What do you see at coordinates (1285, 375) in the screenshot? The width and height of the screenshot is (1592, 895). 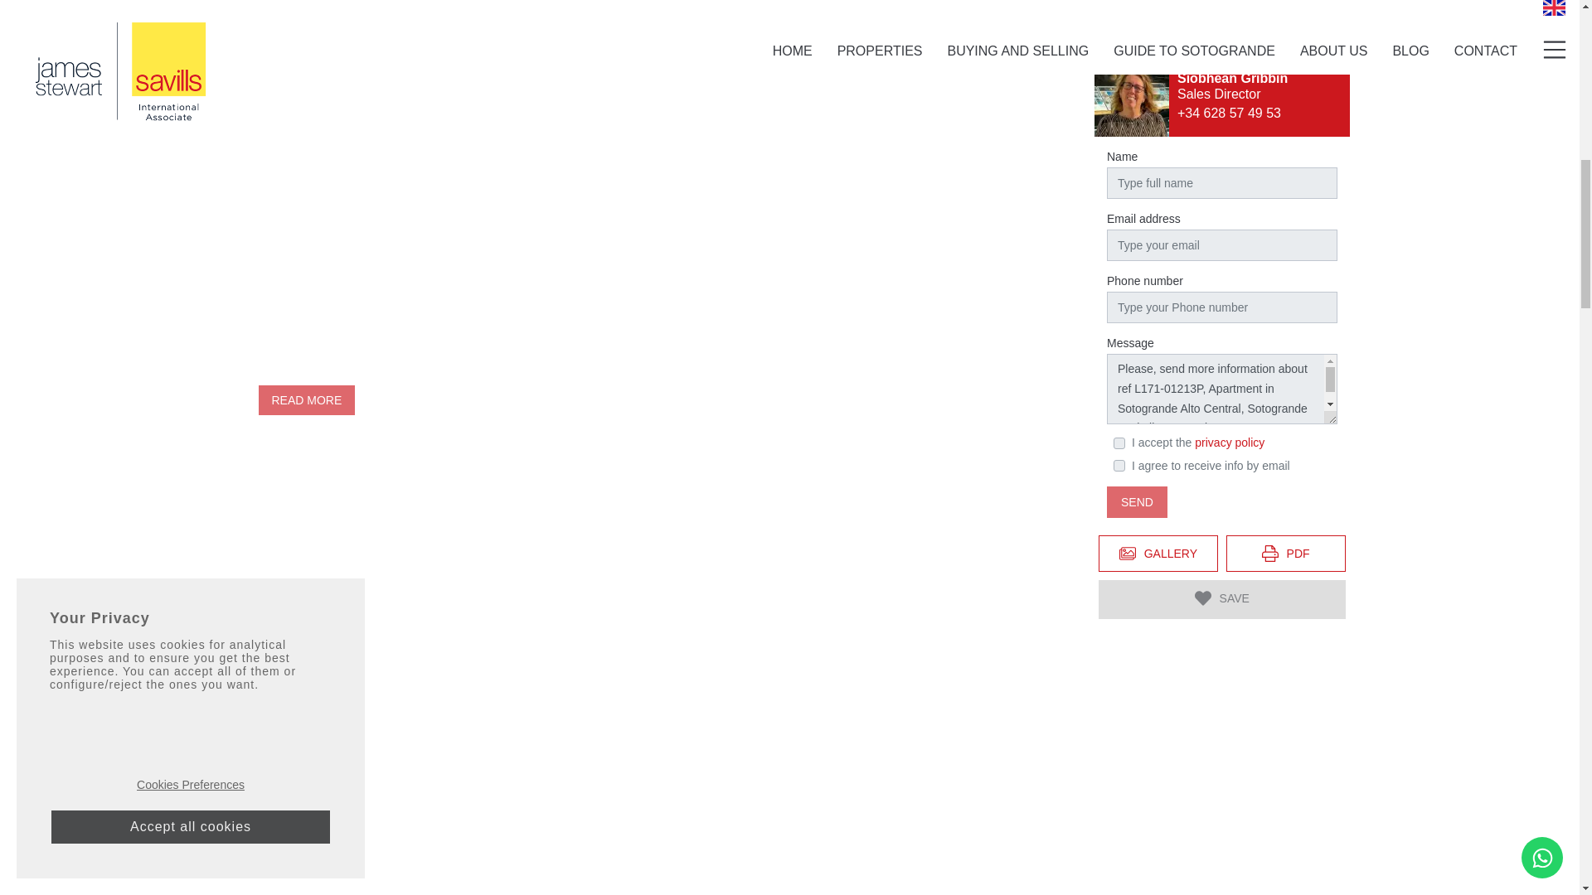 I see `PDF` at bounding box center [1285, 375].